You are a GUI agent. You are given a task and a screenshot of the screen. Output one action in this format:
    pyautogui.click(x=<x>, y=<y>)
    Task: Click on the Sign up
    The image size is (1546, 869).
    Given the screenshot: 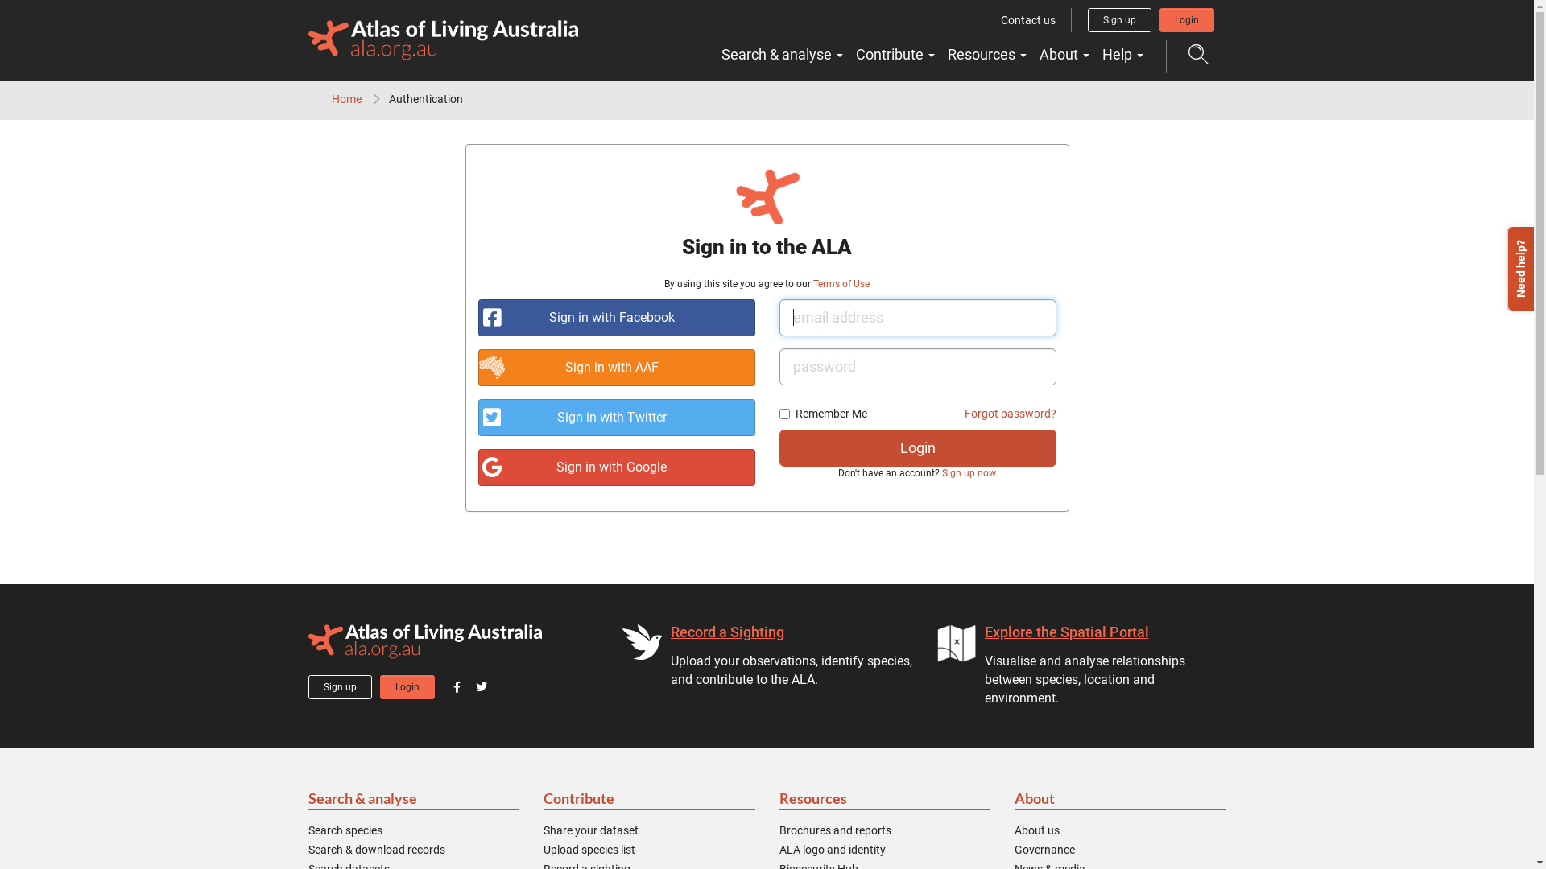 What is the action you would take?
    pyautogui.click(x=340, y=687)
    